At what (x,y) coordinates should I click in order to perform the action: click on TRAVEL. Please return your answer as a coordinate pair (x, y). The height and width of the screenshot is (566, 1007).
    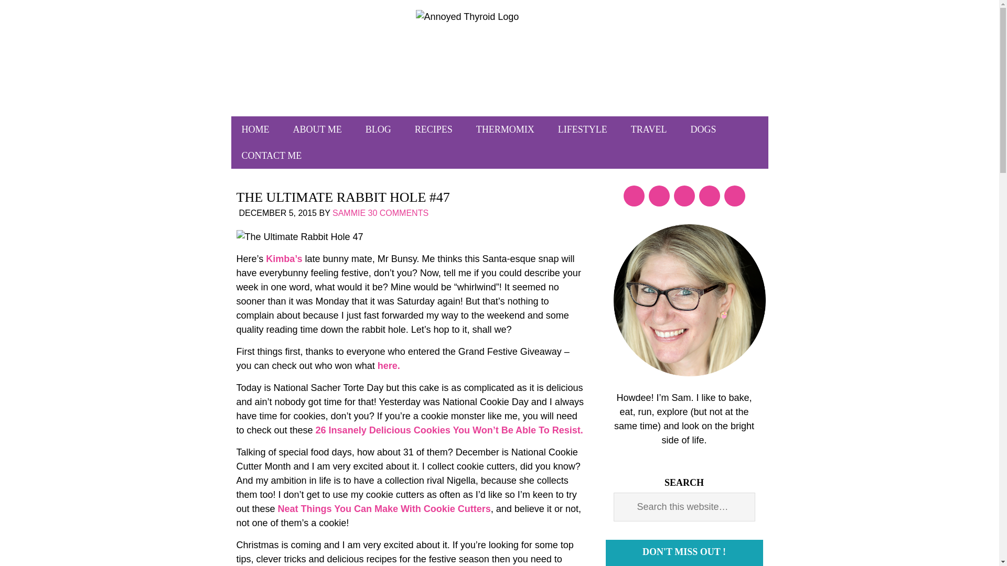
    Looking at the image, I should click on (649, 129).